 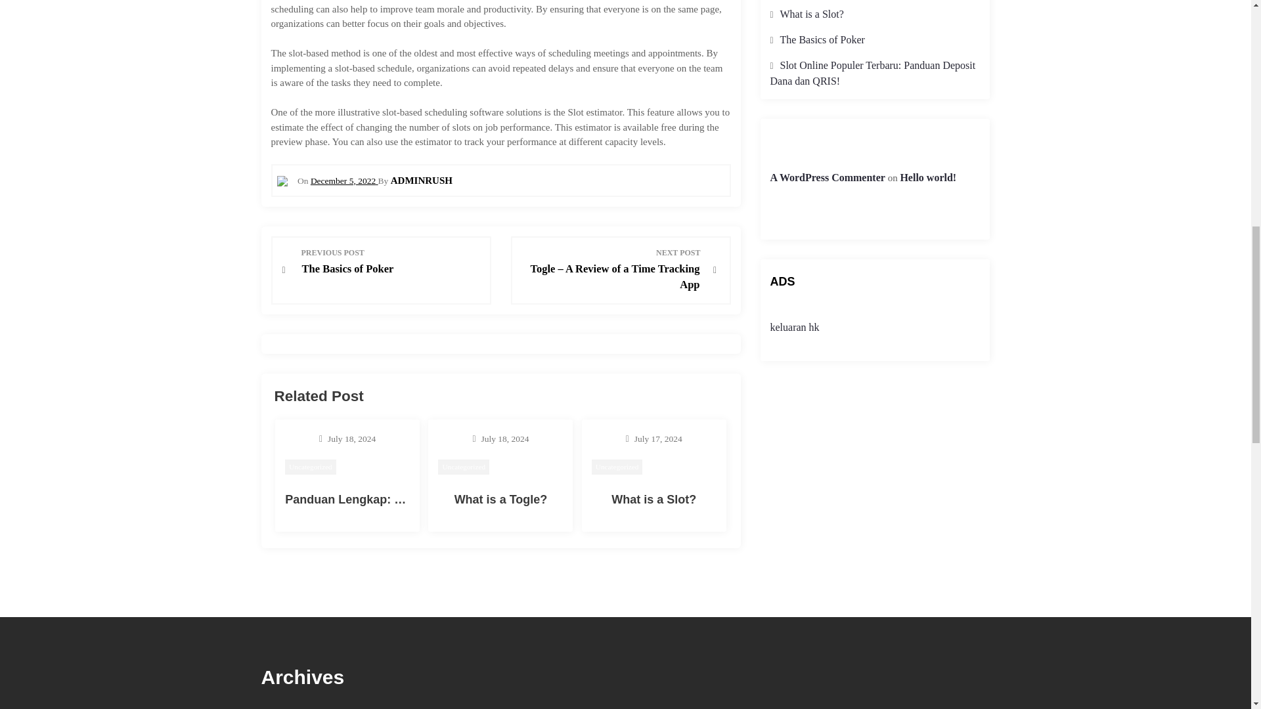 What do you see at coordinates (344, 180) in the screenshot?
I see `December 5, 2022` at bounding box center [344, 180].